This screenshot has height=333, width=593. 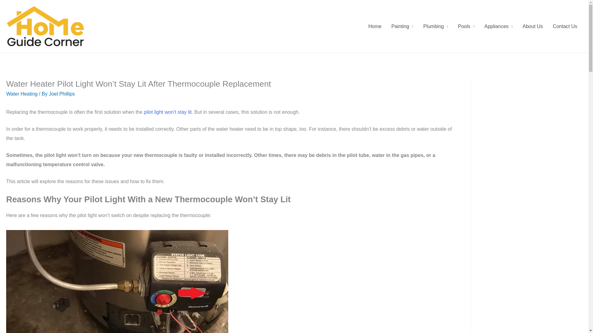 I want to click on Joel Phillips, so click(x=61, y=94).